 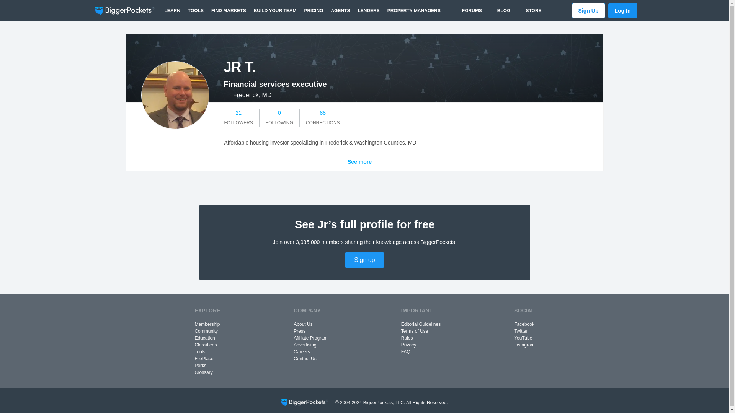 What do you see at coordinates (414, 11) in the screenshot?
I see `Property Managers` at bounding box center [414, 11].